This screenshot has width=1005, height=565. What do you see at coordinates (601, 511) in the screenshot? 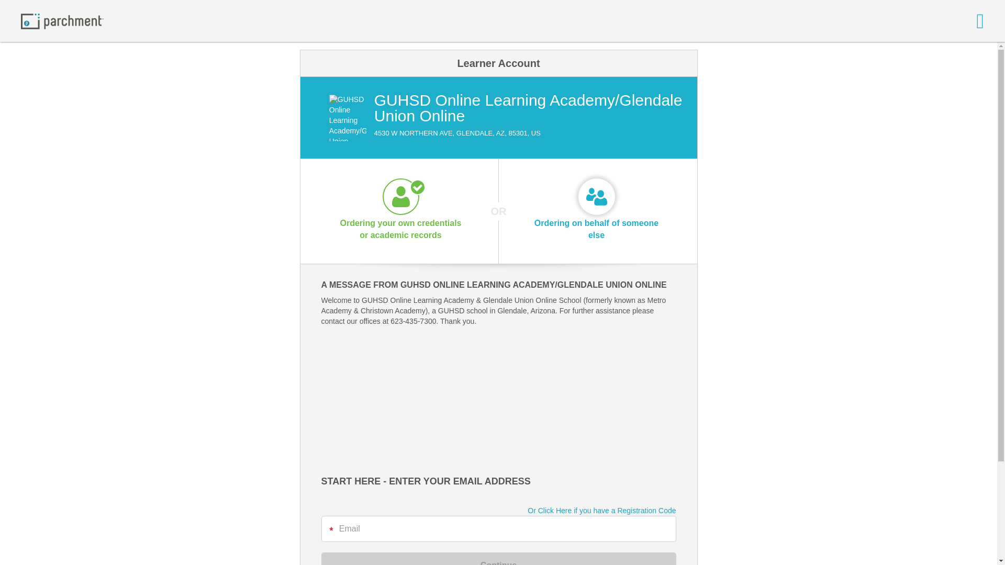
I see `Or Click Here if you have a Registration Code` at bounding box center [601, 511].